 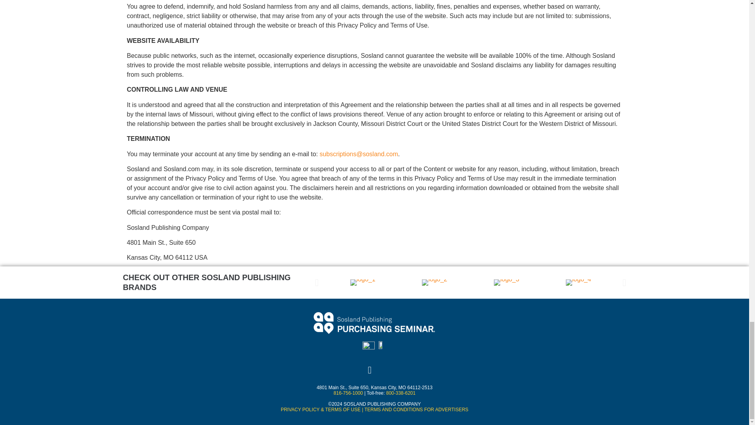 What do you see at coordinates (348, 393) in the screenshot?
I see `816-756-1000` at bounding box center [348, 393].